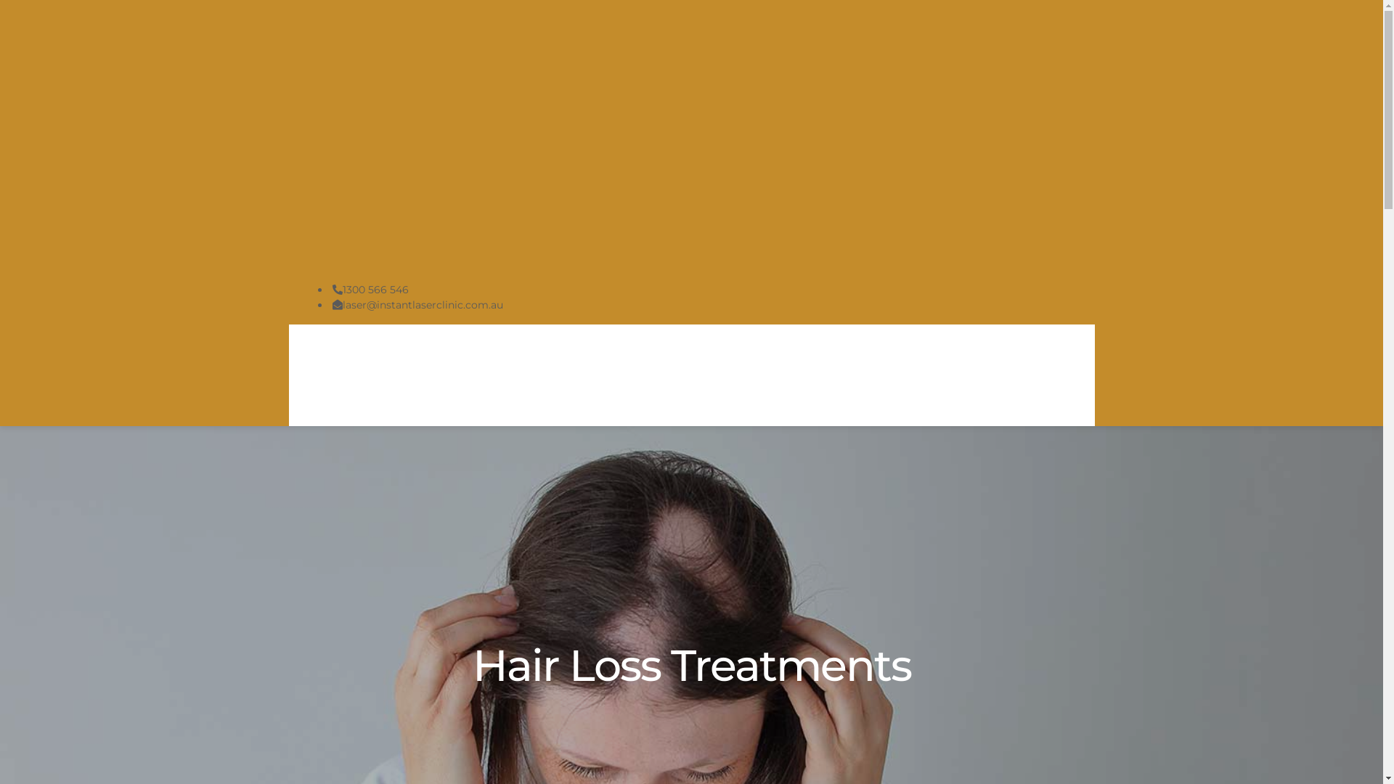 This screenshot has height=784, width=1394. Describe the element at coordinates (1022, 350) in the screenshot. I see `Shop` at that location.